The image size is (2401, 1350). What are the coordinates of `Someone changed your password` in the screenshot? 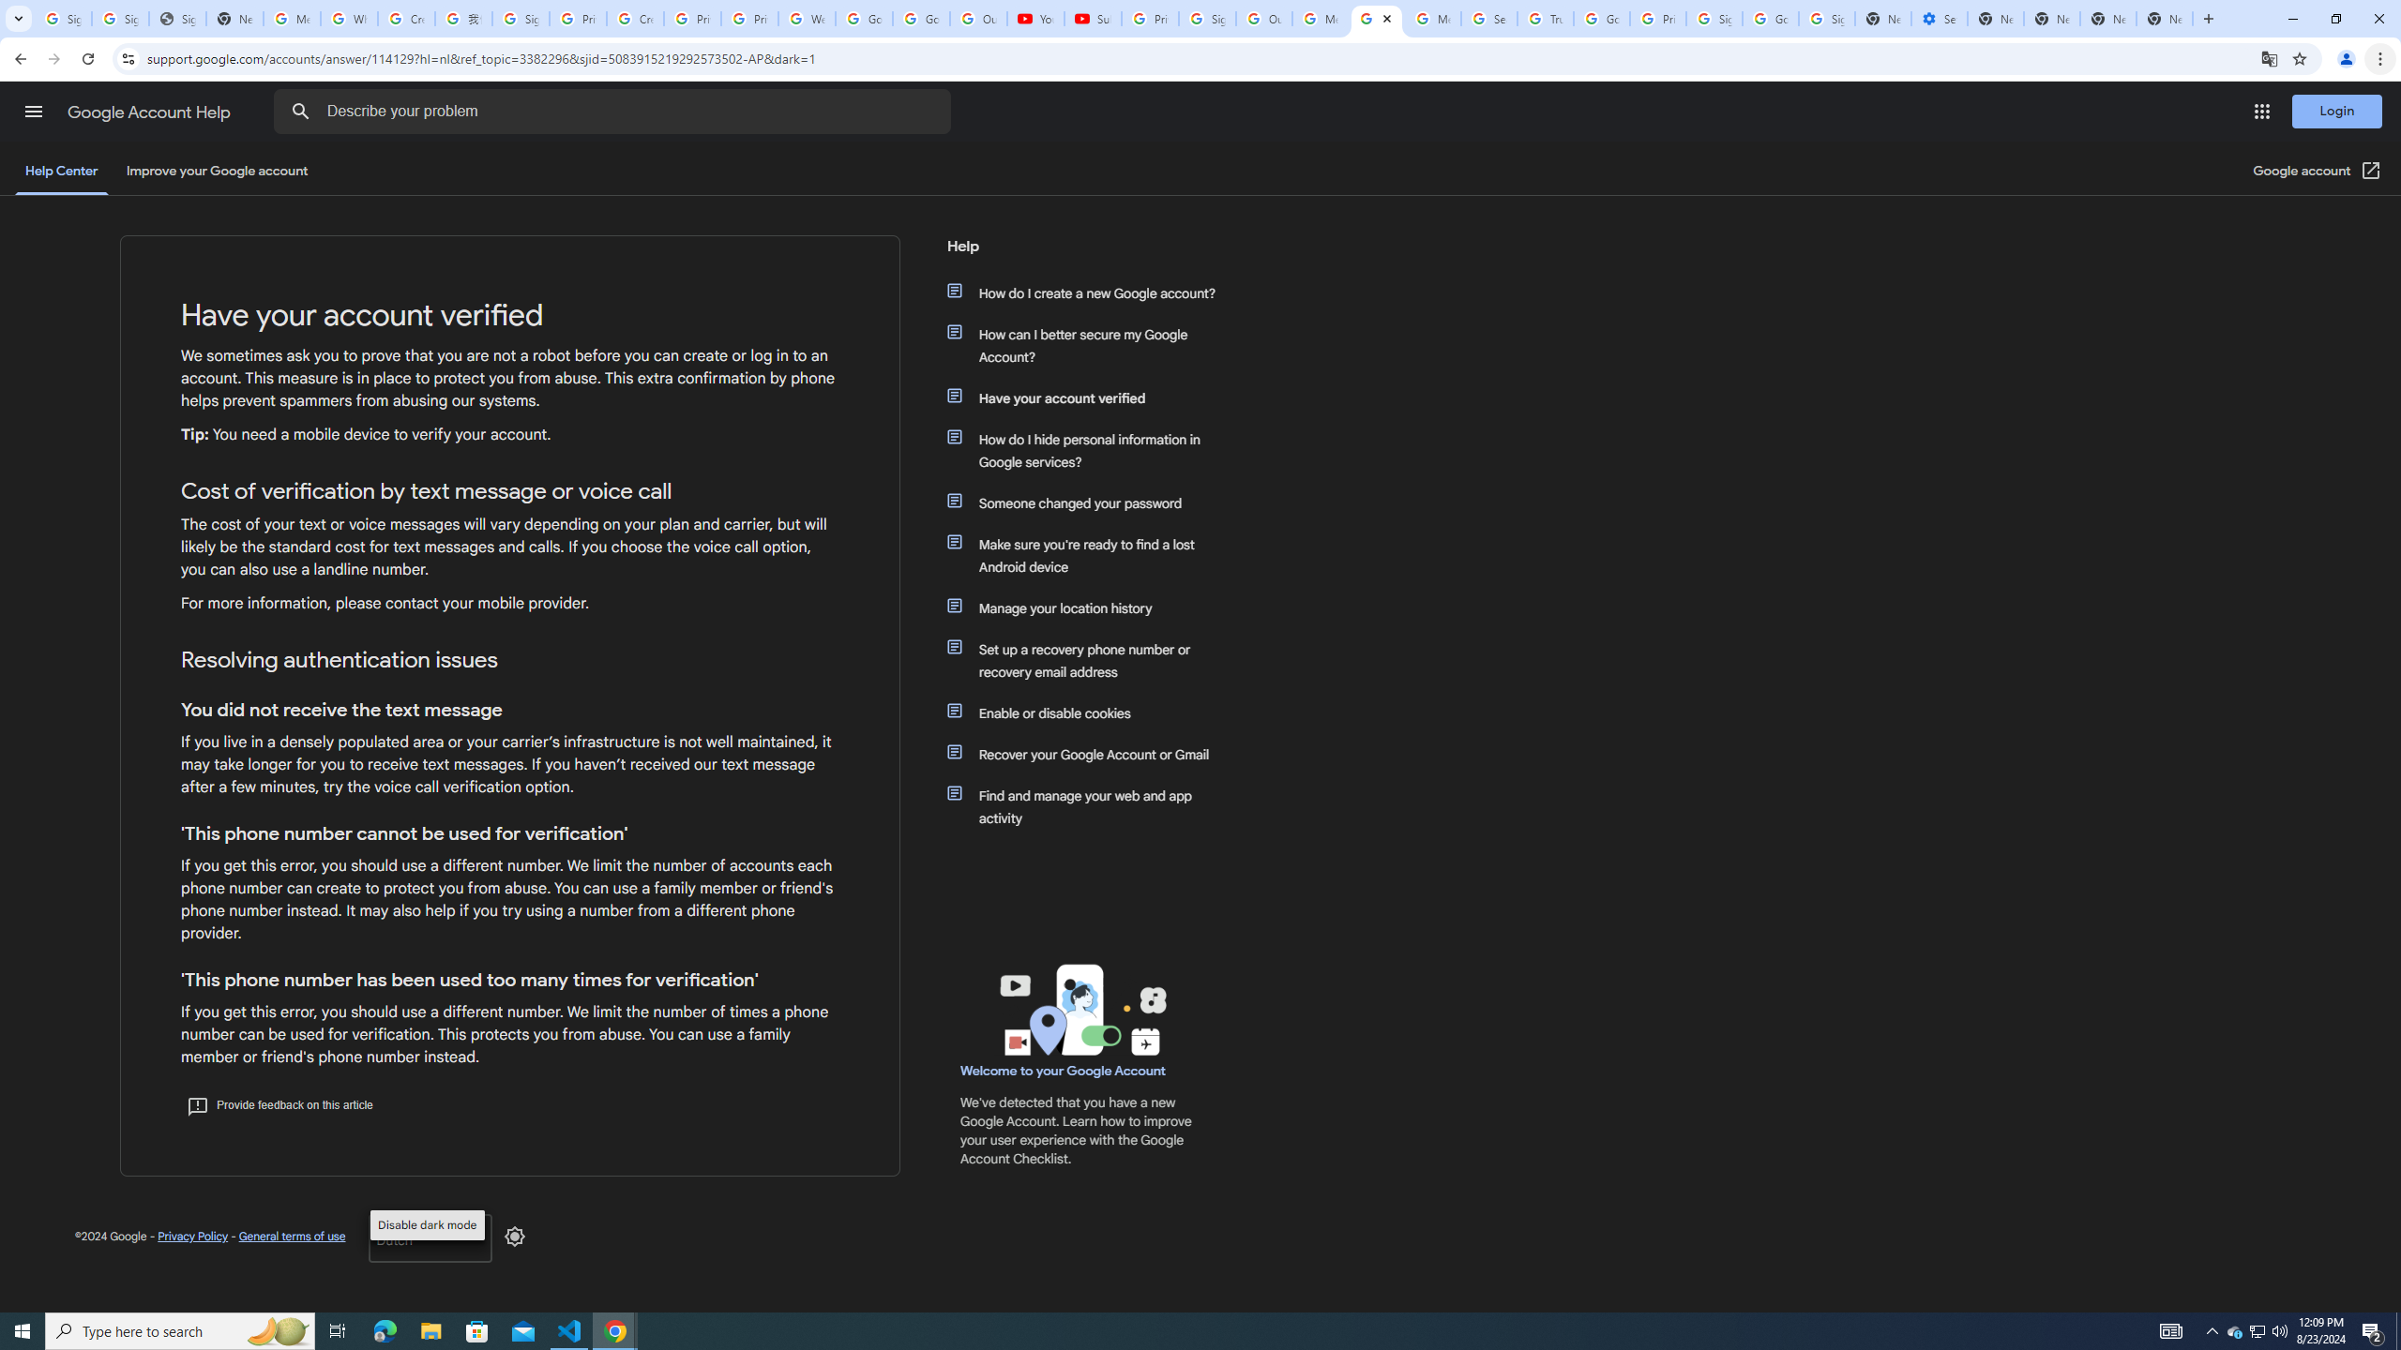 It's located at (1091, 502).